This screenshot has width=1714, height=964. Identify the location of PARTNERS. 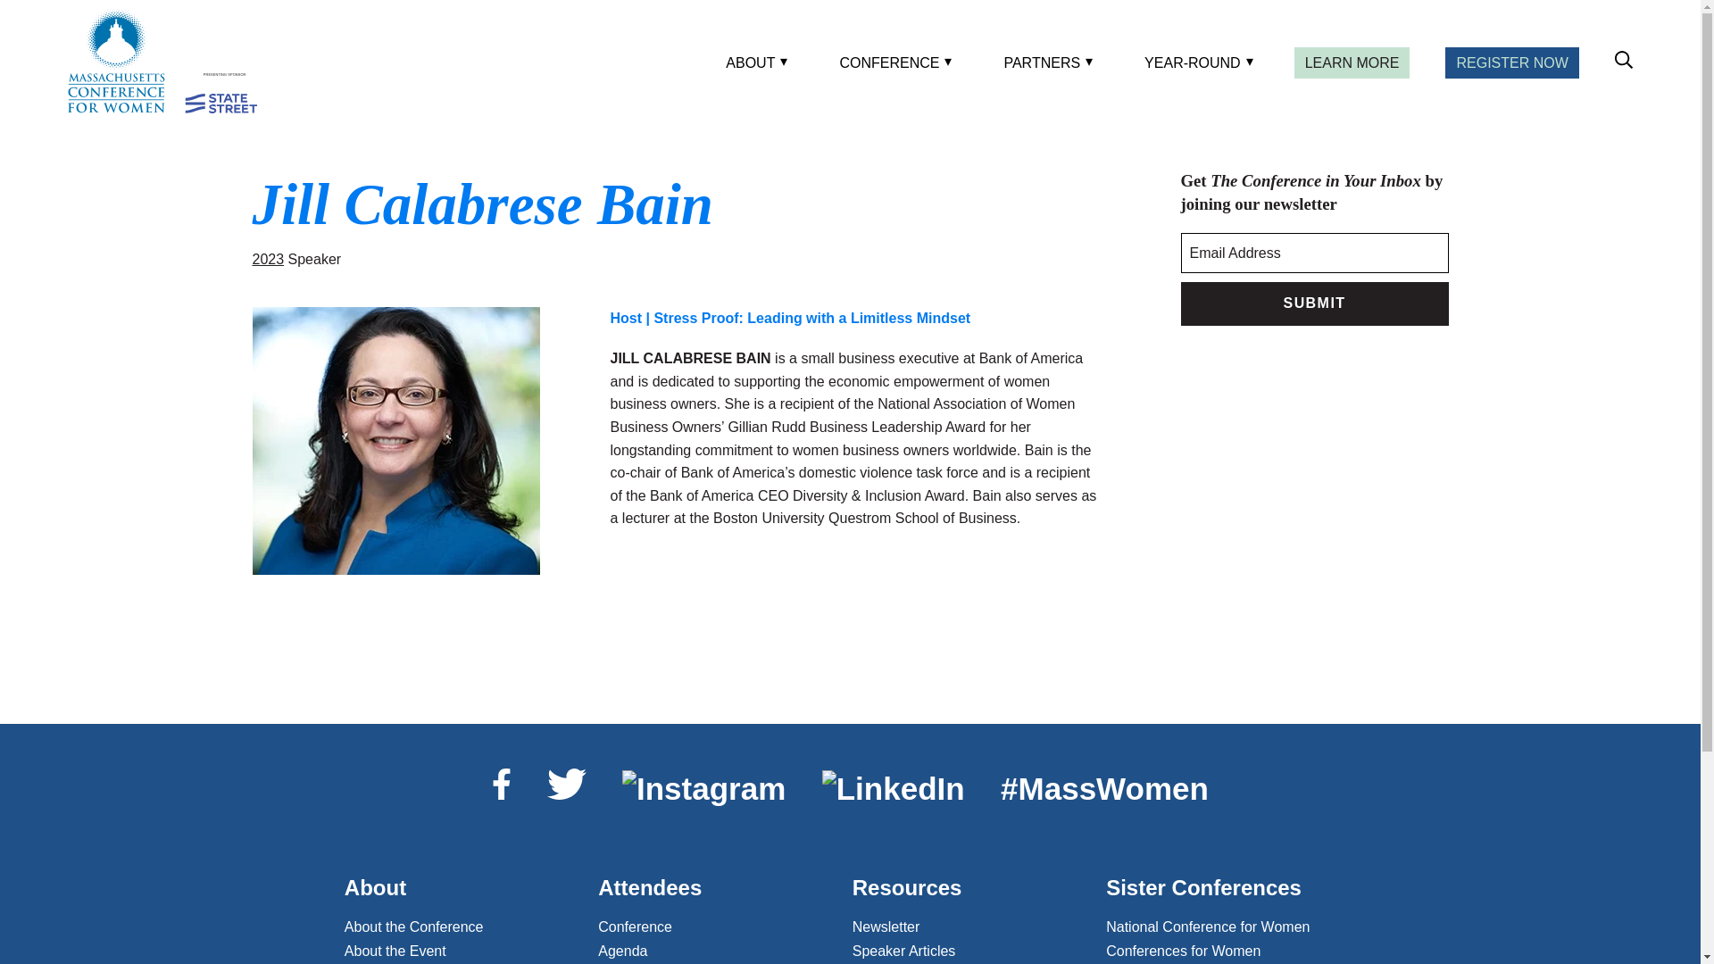
(1044, 62).